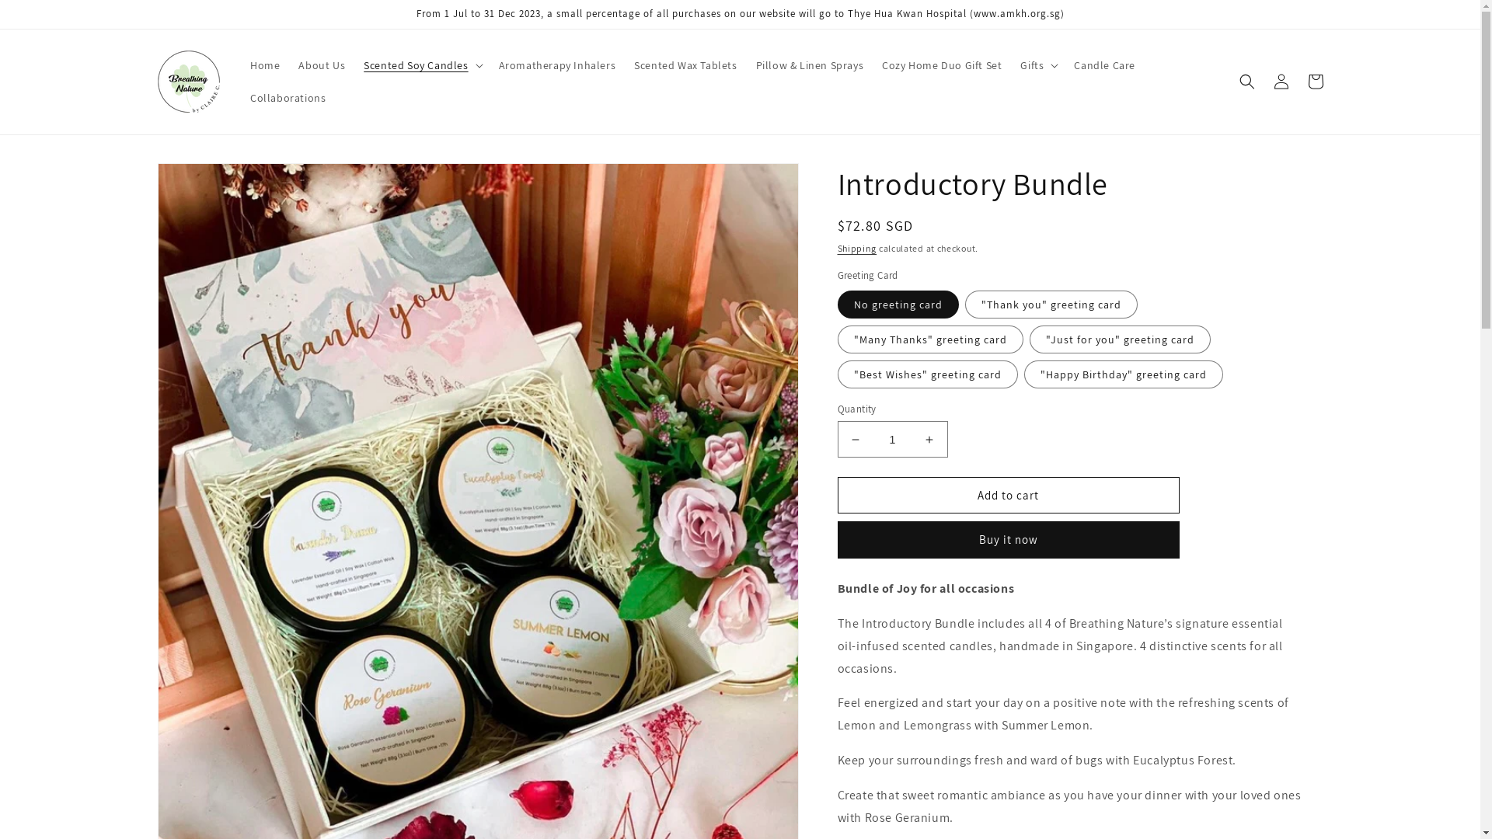  Describe the element at coordinates (858, 248) in the screenshot. I see `Shipping` at that location.